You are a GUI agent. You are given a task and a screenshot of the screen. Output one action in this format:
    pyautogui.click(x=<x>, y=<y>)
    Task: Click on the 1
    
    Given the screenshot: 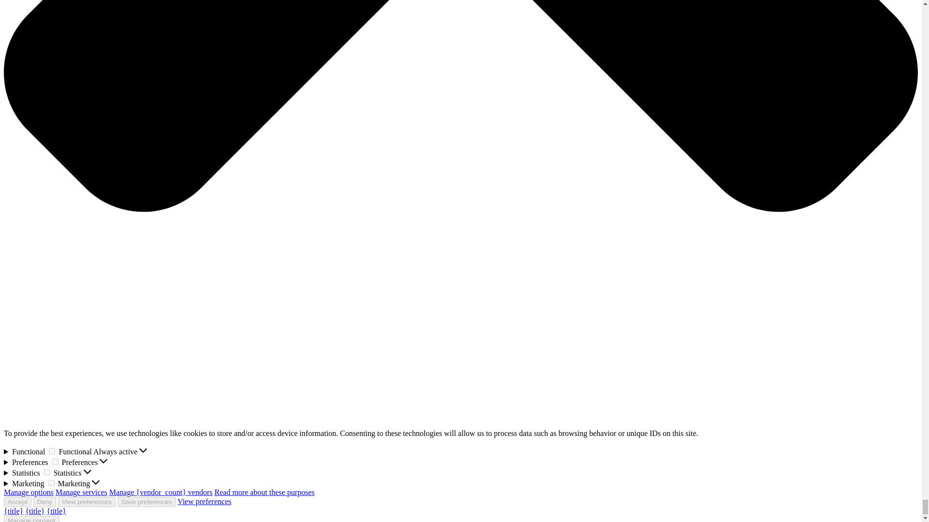 What is the action you would take?
    pyautogui.click(x=46, y=472)
    